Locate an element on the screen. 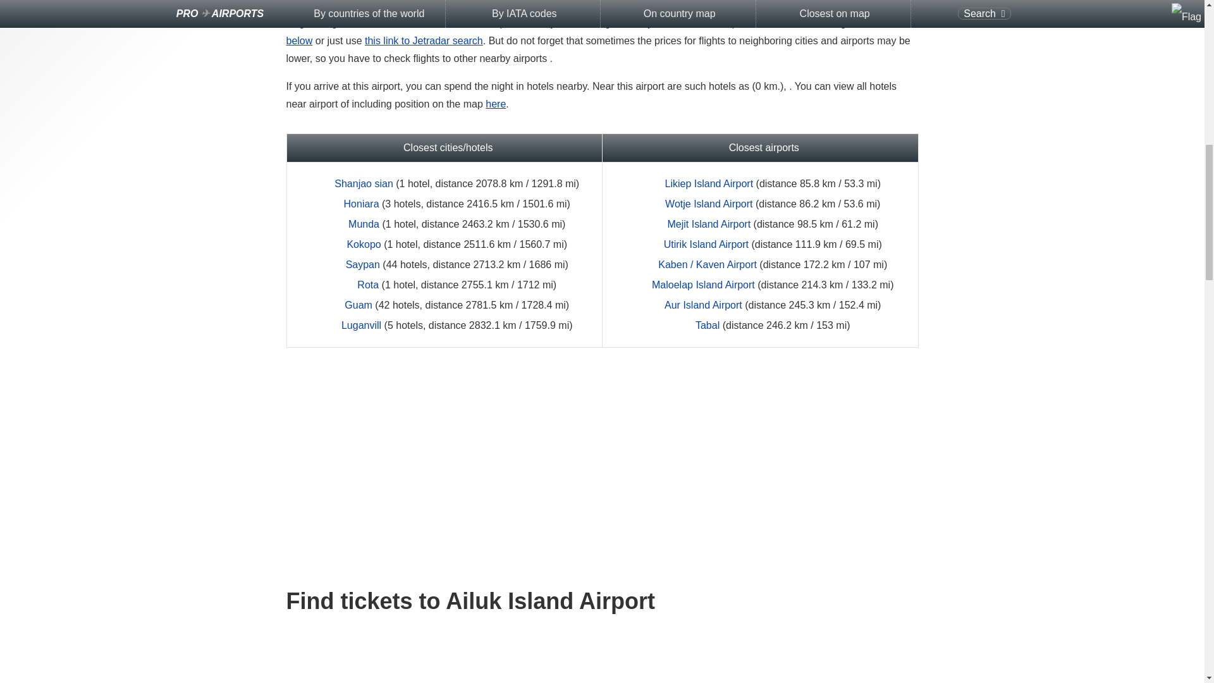  Rota is located at coordinates (368, 285).